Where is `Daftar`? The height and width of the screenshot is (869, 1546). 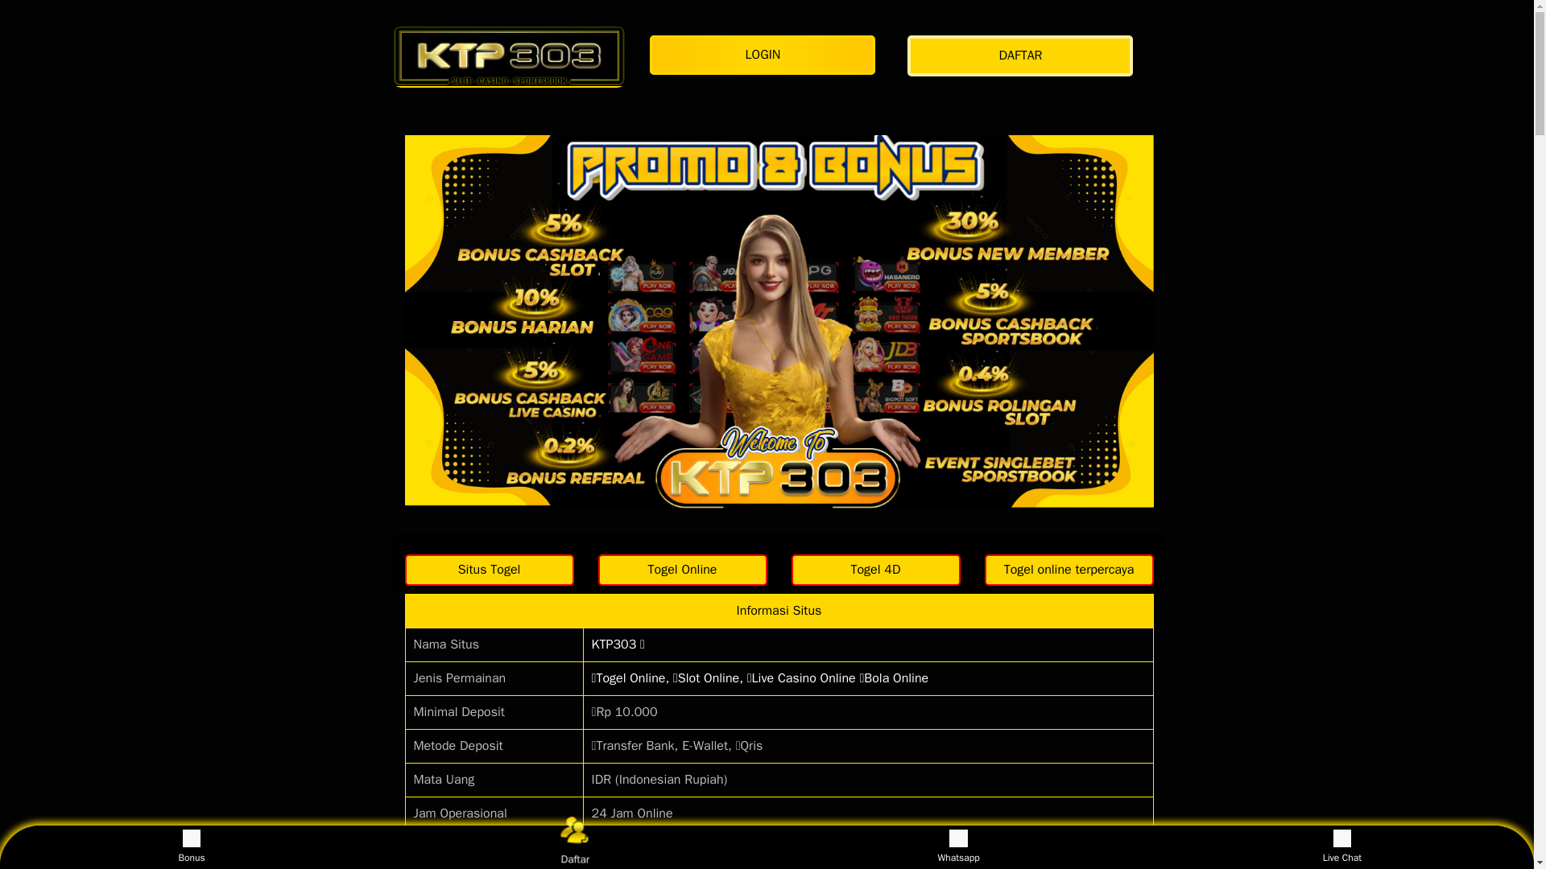
Daftar is located at coordinates (571, 843).